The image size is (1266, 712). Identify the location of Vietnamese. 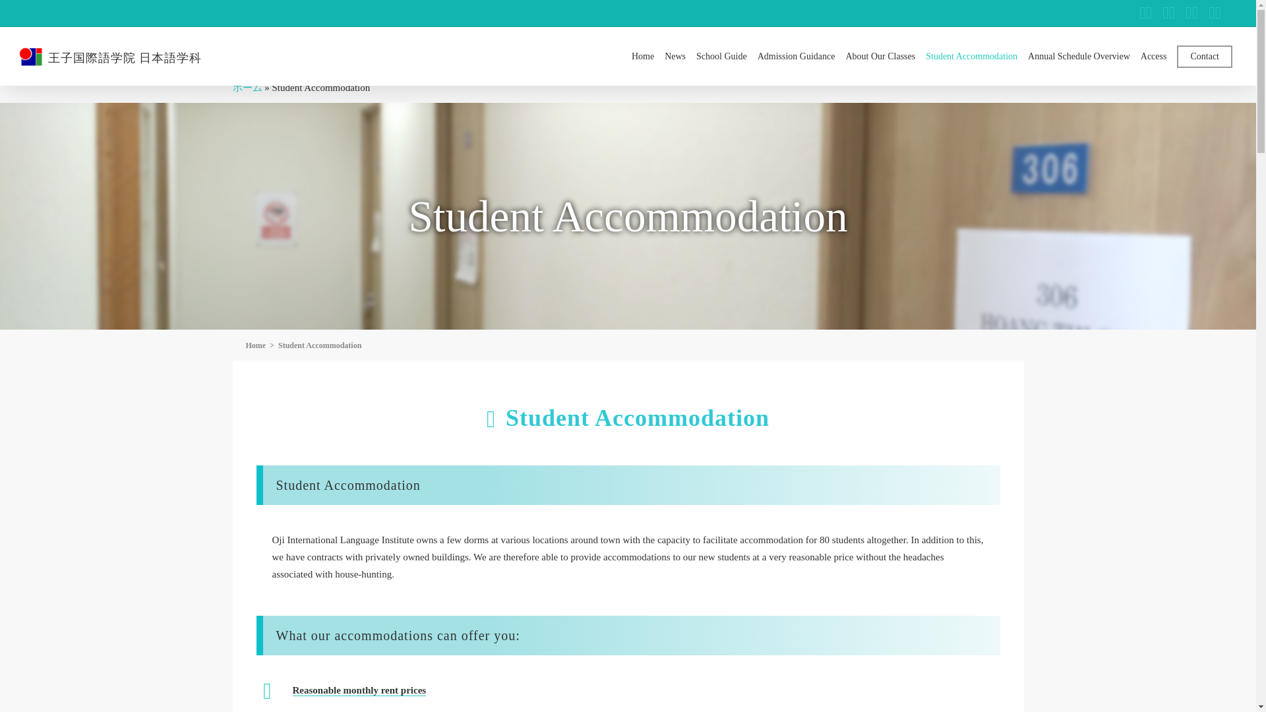
(1213, 13).